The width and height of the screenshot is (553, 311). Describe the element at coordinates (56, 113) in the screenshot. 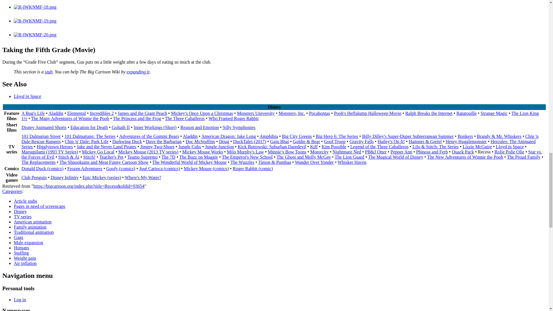

I see `Aladdin` at that location.